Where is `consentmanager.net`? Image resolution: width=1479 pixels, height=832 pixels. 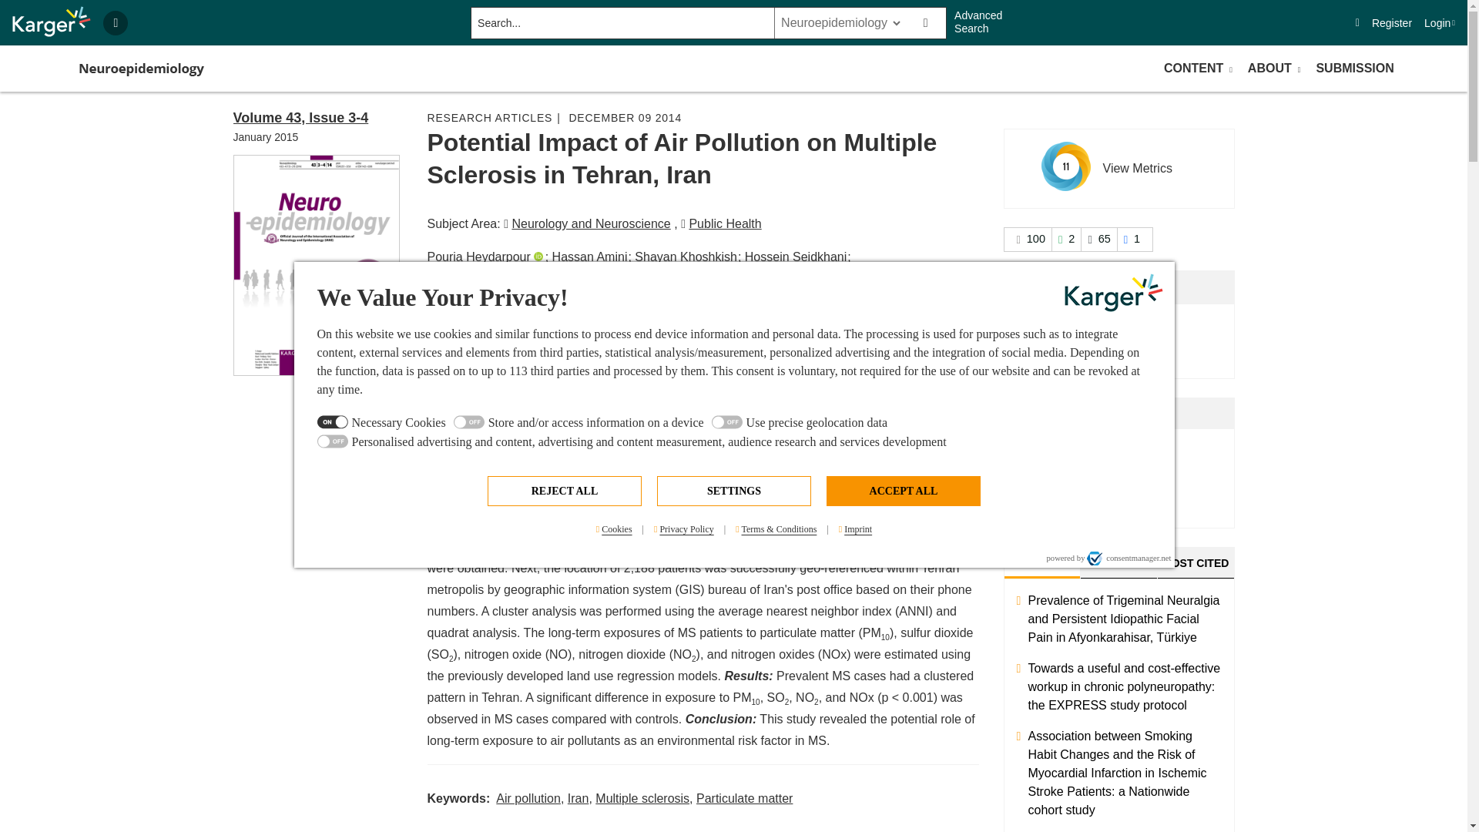
consentmanager.net is located at coordinates (1129, 558).